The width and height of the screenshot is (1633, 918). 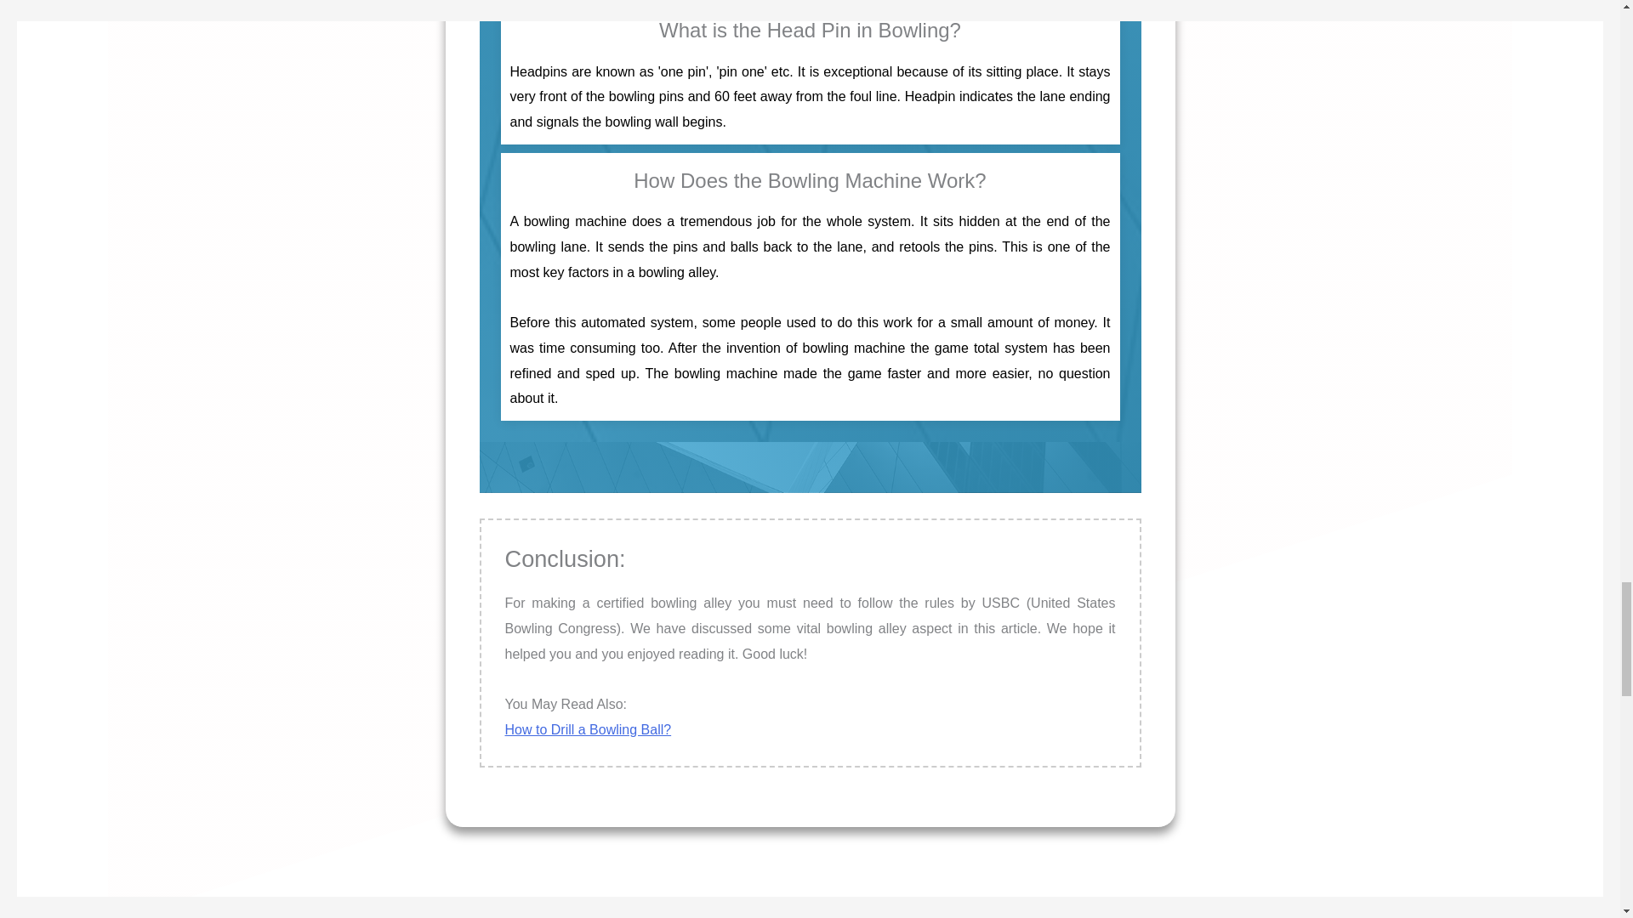 I want to click on How to Drill a Bowling Ball?, so click(x=588, y=729).